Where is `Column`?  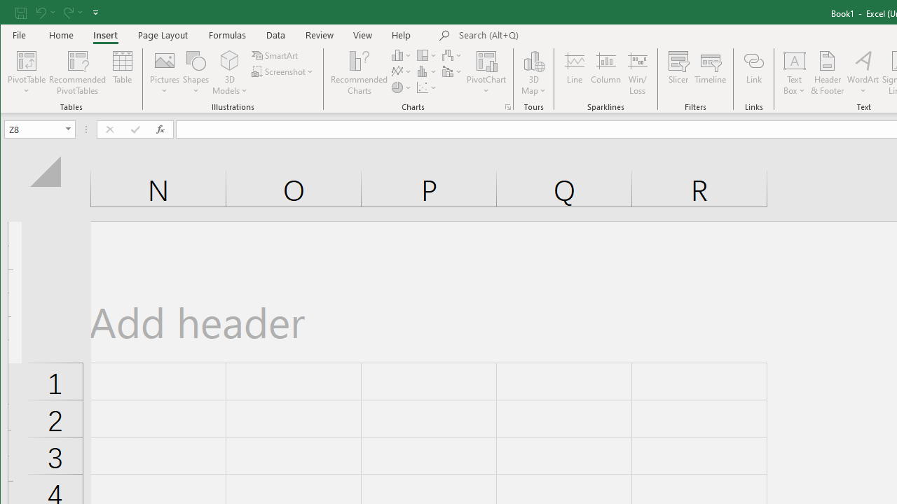
Column is located at coordinates (605, 73).